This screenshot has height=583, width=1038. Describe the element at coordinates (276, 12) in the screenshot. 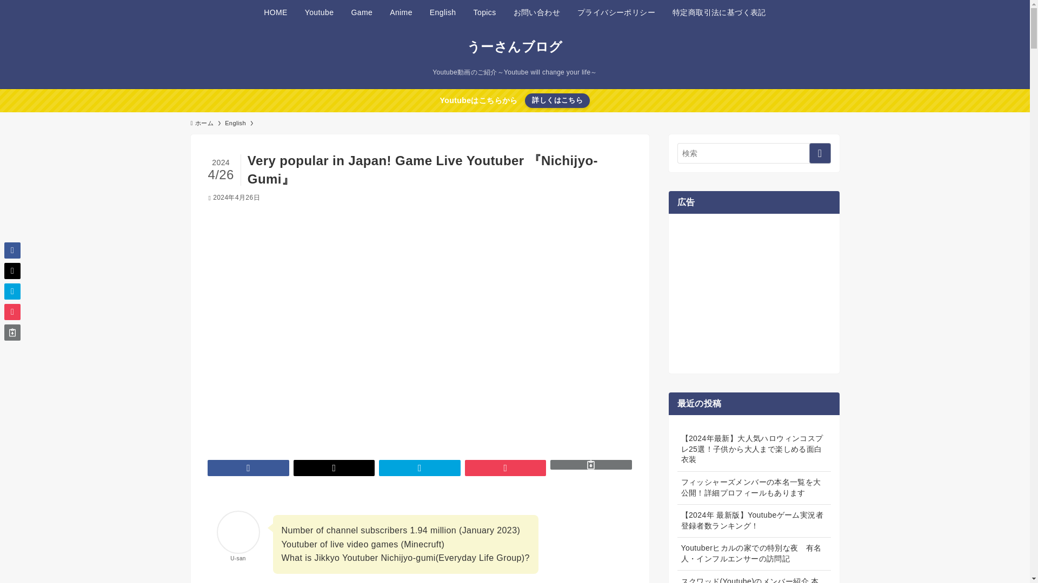

I see `HOME` at that location.